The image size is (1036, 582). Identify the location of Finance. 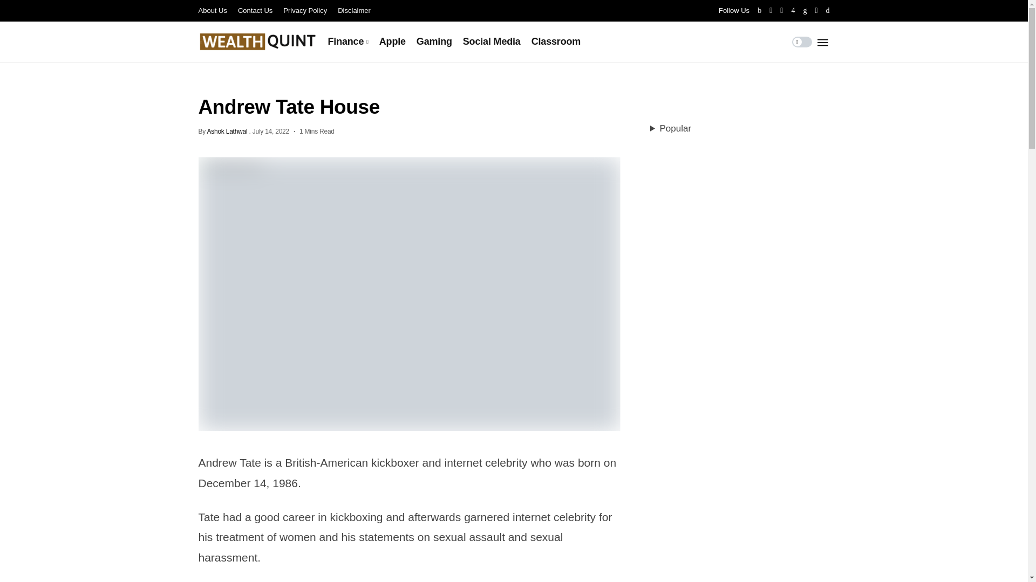
(349, 41).